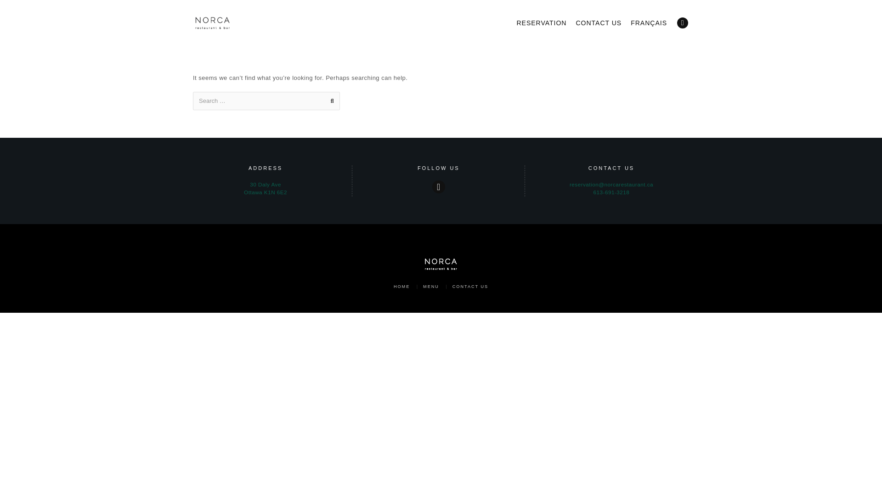 This screenshot has width=882, height=496. Describe the element at coordinates (470, 286) in the screenshot. I see `Go` at that location.